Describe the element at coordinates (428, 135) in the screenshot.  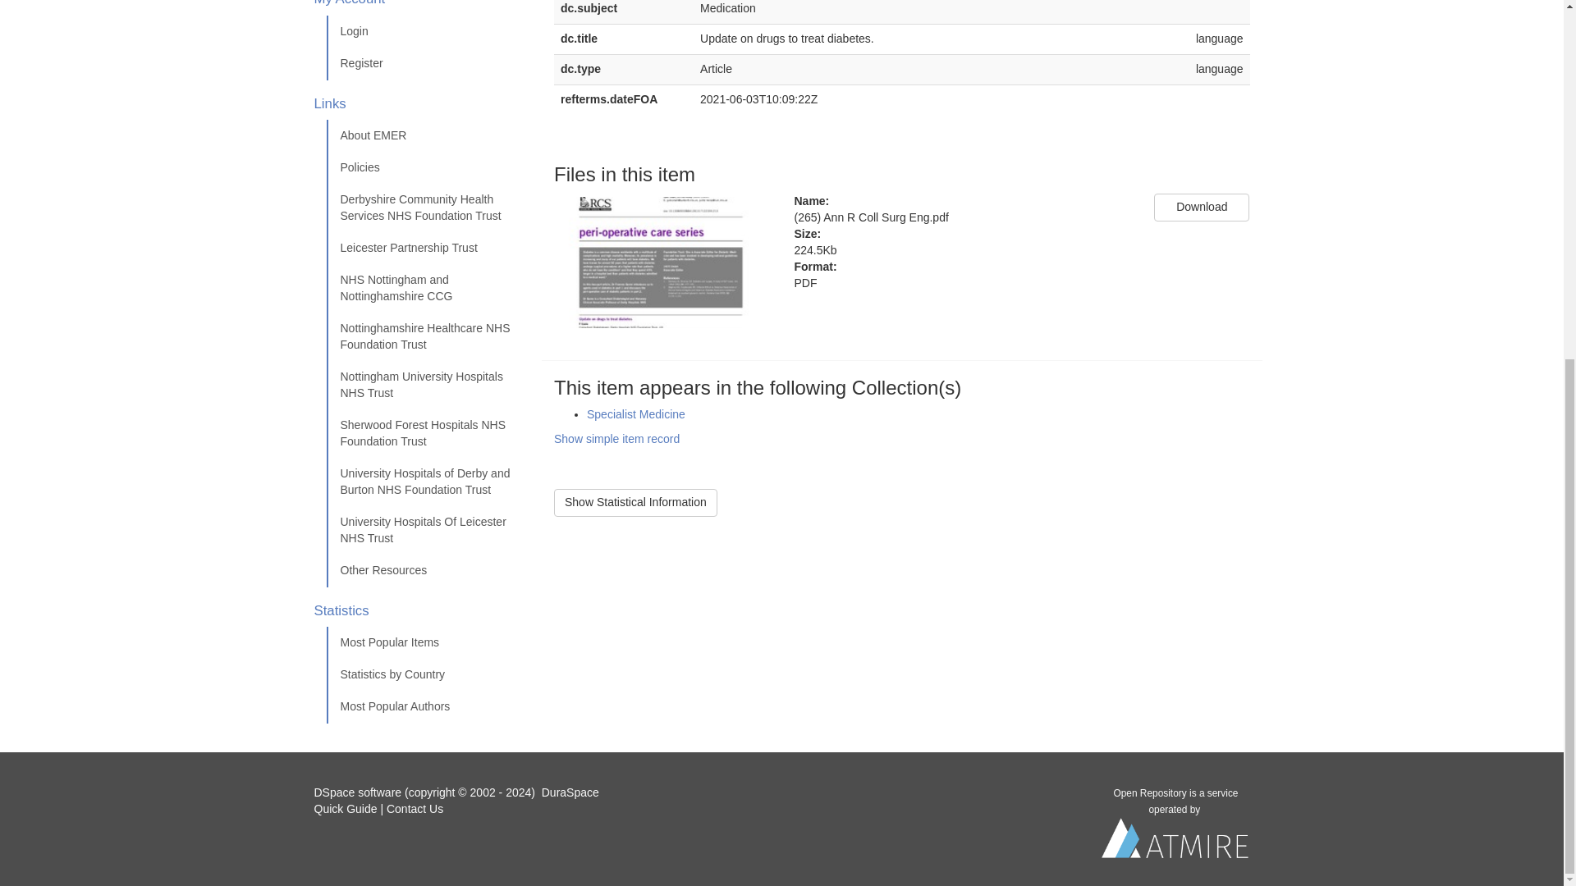
I see `About EMER` at that location.